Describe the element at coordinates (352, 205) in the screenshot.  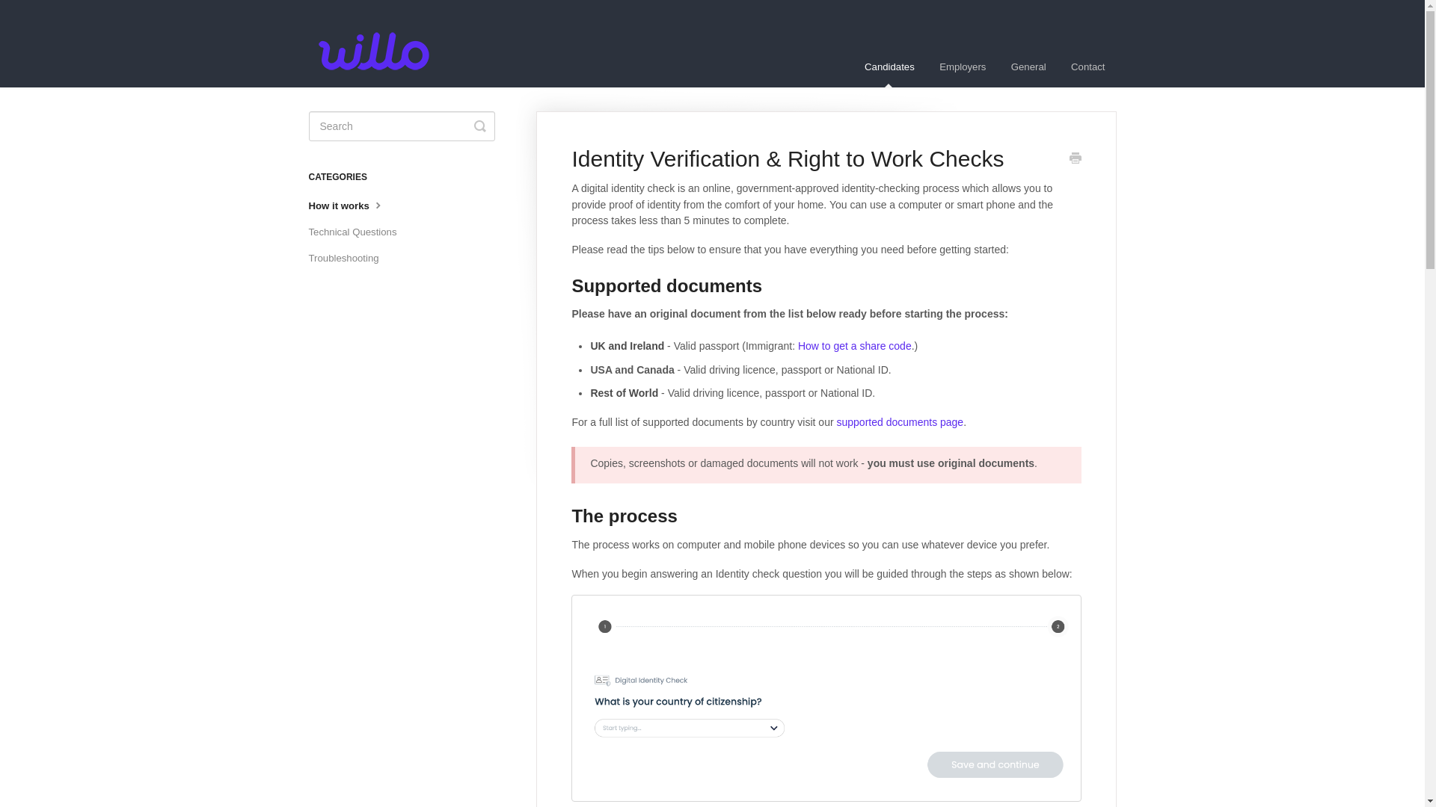
I see `How it works` at that location.